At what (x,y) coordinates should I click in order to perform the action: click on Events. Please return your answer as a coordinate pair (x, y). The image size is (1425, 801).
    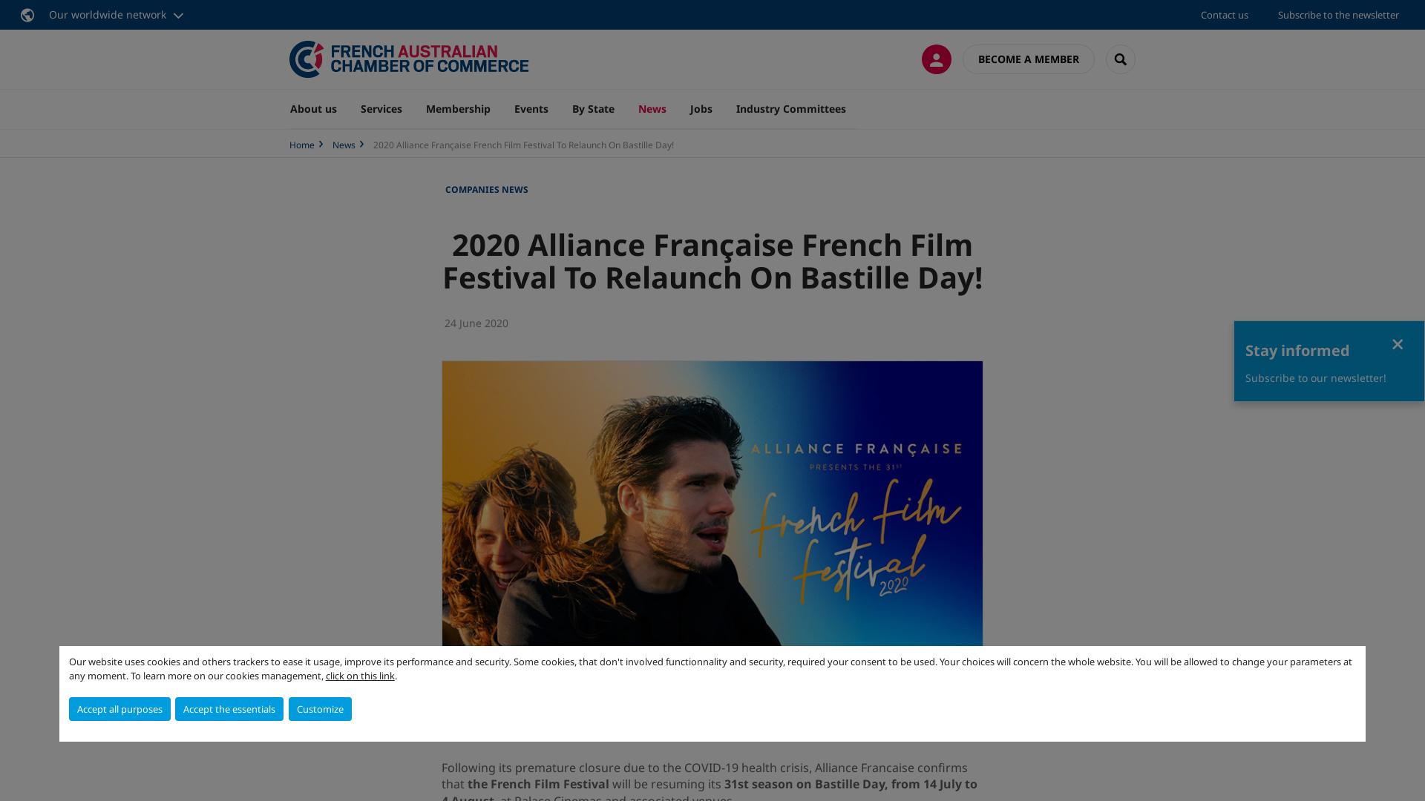
    Looking at the image, I should click on (531, 109).